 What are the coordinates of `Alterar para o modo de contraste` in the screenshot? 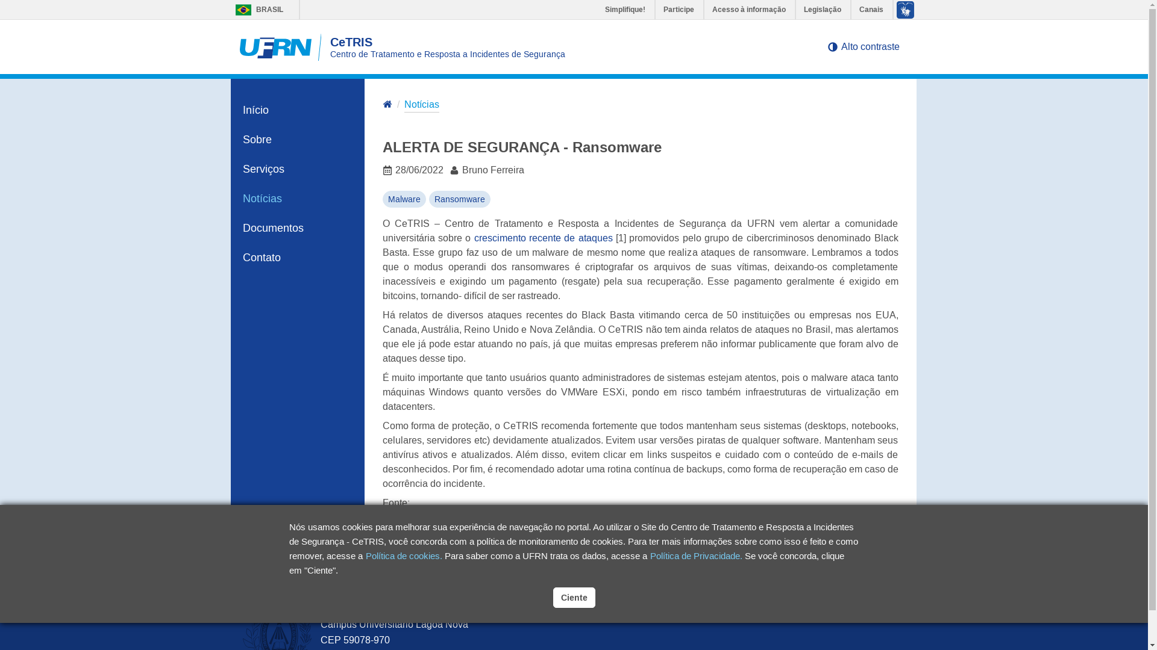 It's located at (832, 47).